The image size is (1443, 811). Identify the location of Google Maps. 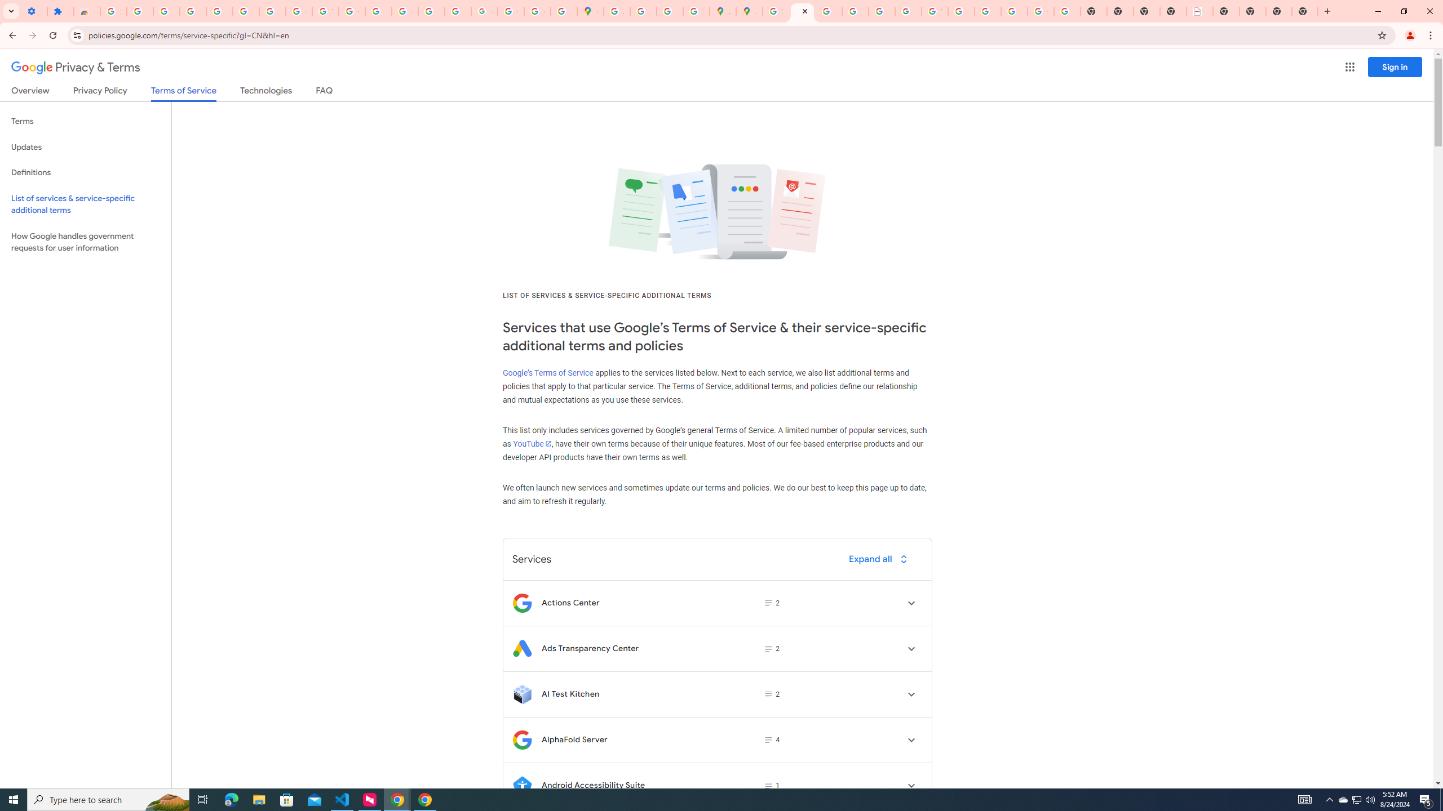
(590, 11).